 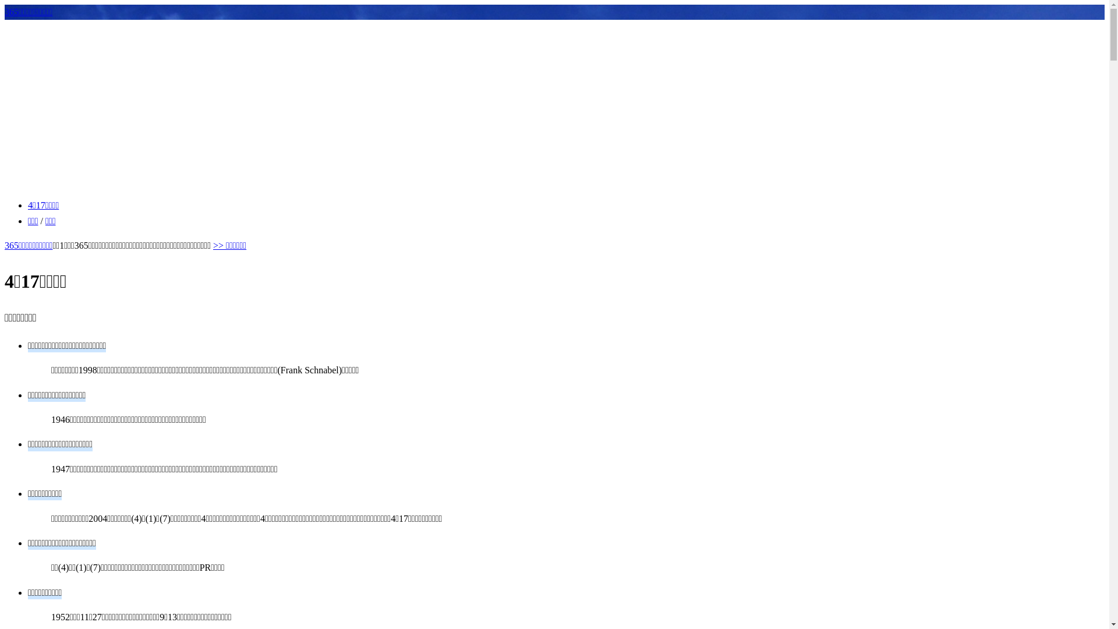 I want to click on Advertisement, so click(x=554, y=107).